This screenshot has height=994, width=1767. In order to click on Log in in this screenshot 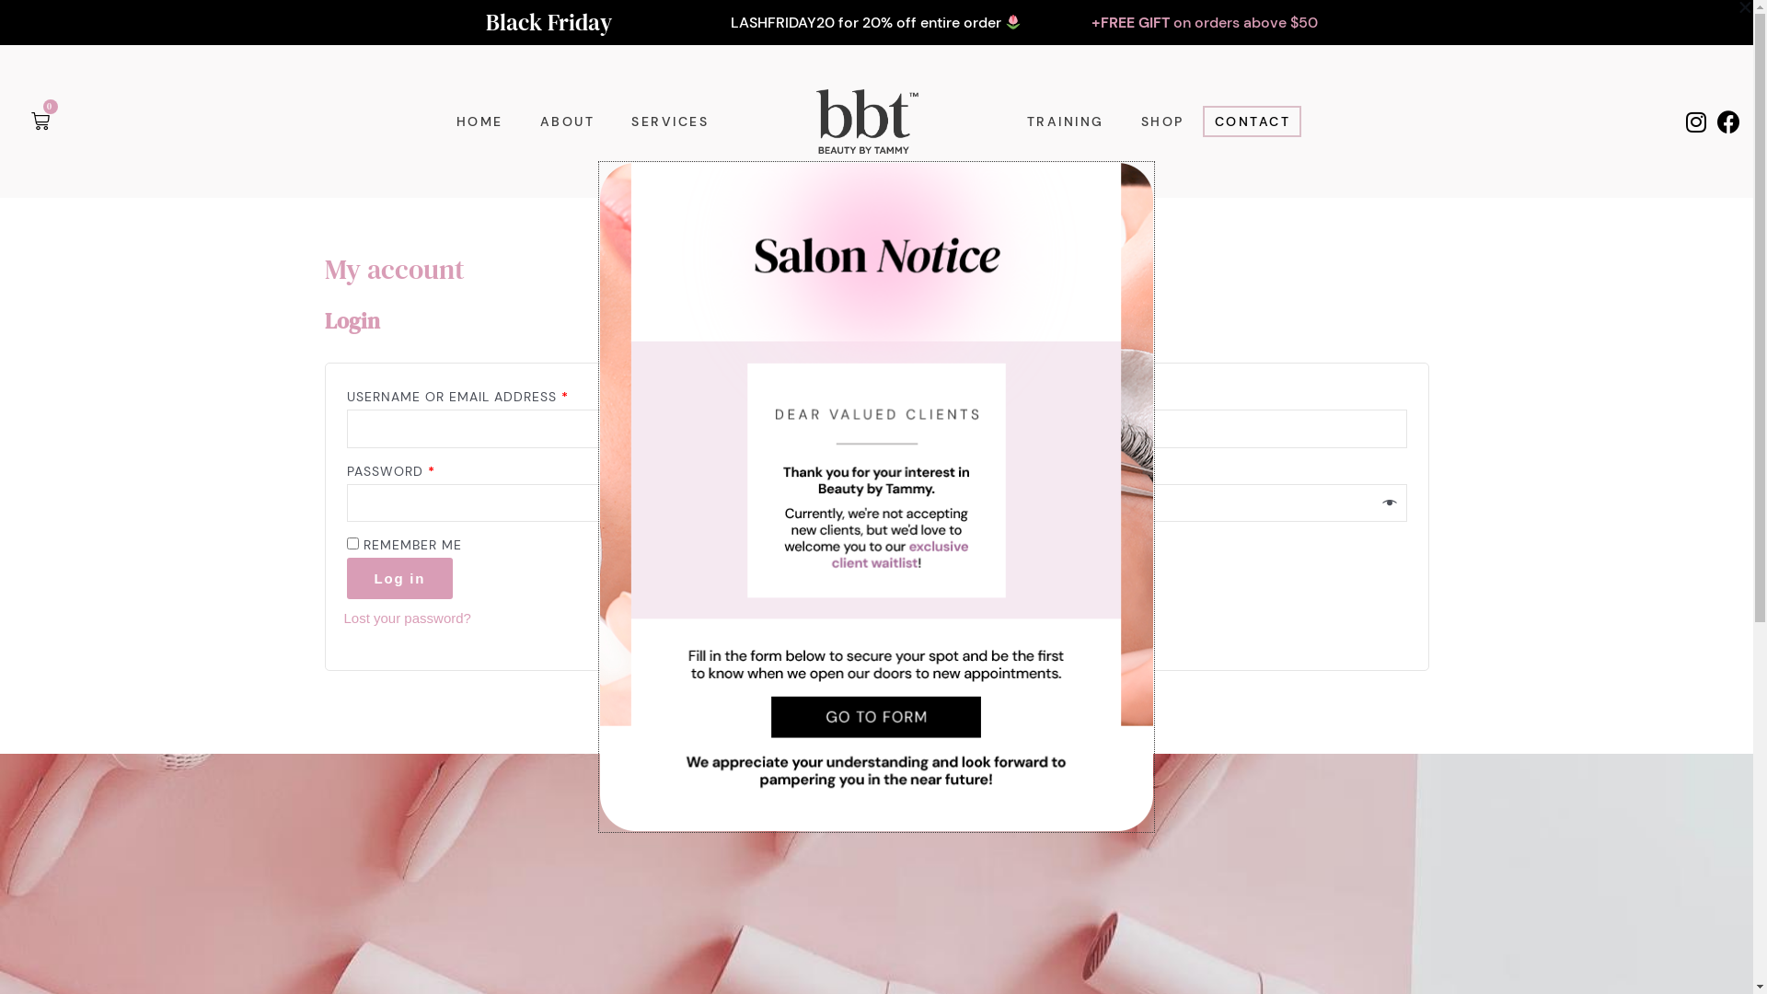, I will do `click(399, 578)`.